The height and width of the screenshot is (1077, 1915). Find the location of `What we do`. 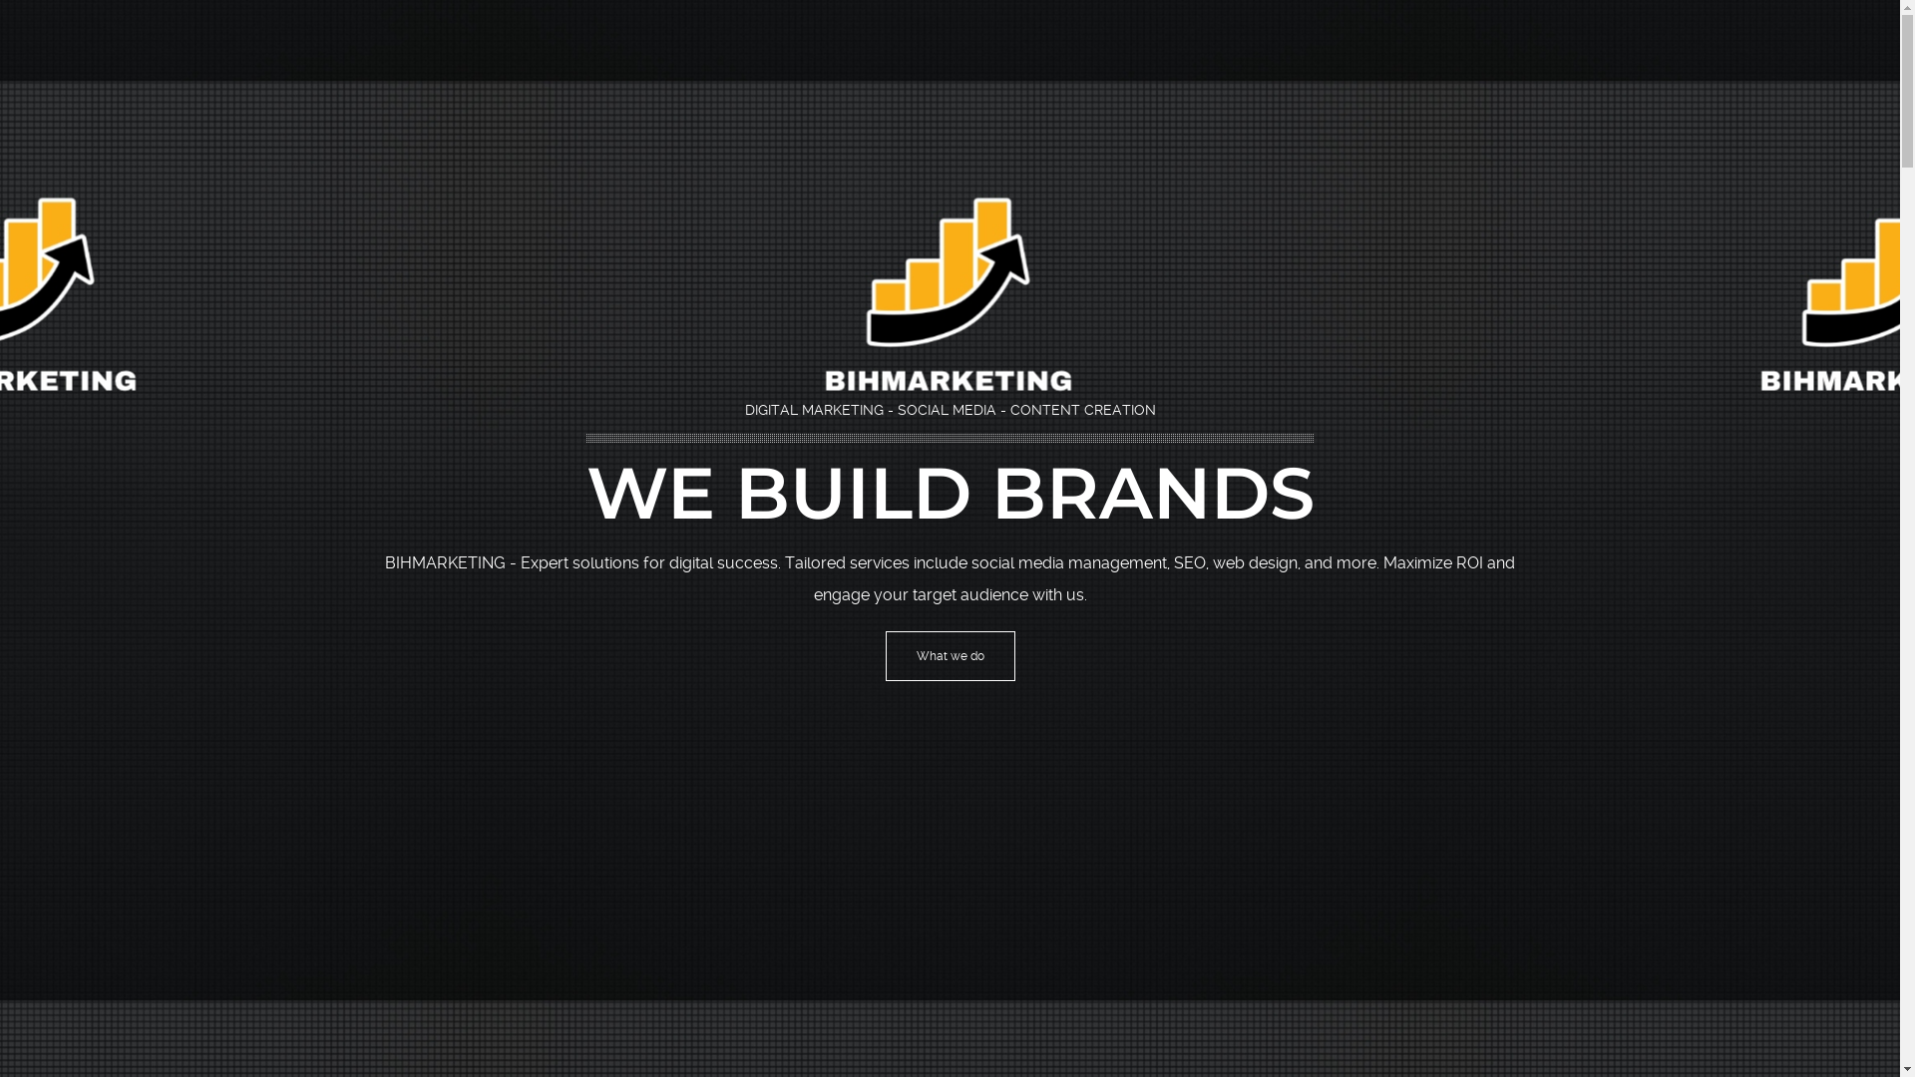

What we do is located at coordinates (950, 656).